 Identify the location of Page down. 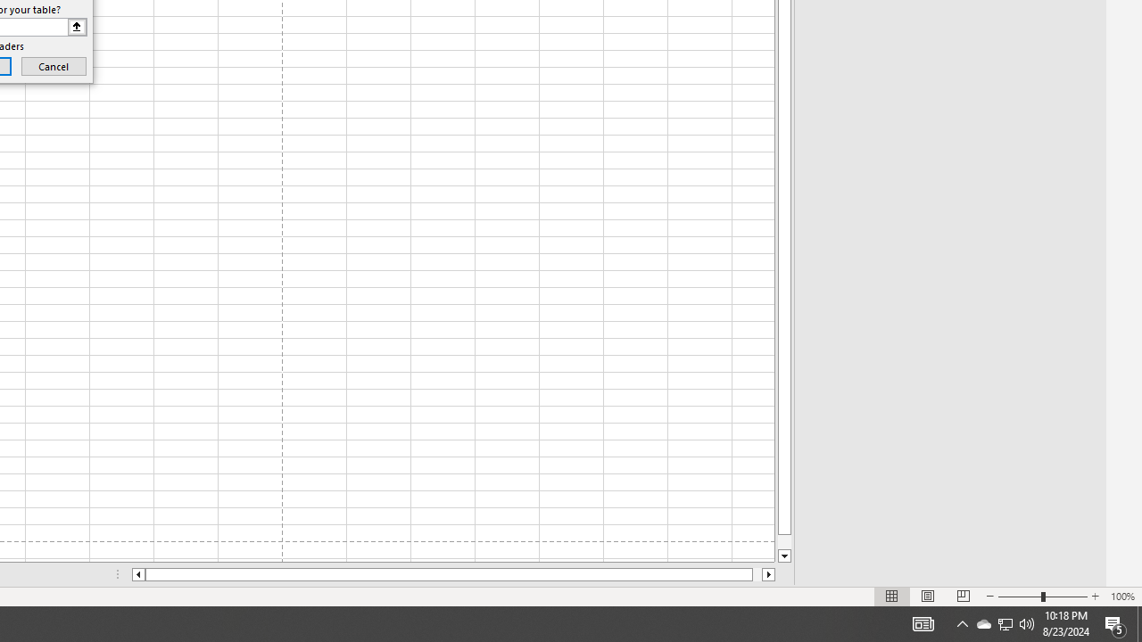
(784, 542).